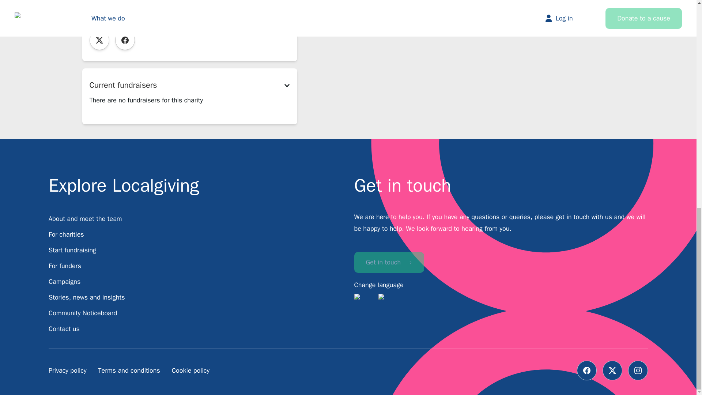 This screenshot has height=395, width=702. What do you see at coordinates (65, 266) in the screenshot?
I see `For funders` at bounding box center [65, 266].